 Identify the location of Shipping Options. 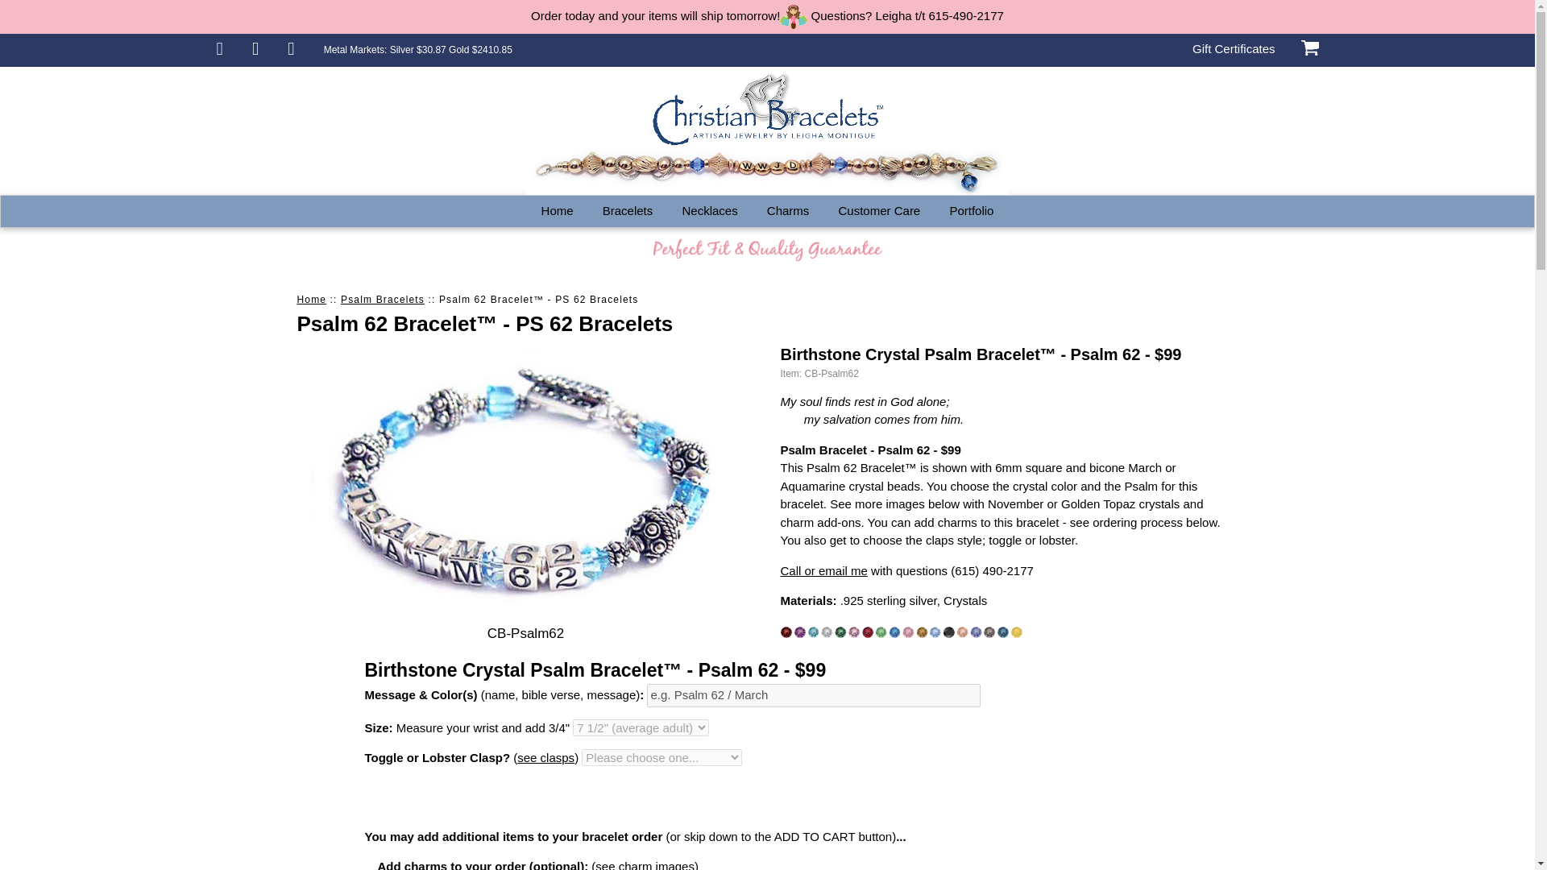
(417, 50).